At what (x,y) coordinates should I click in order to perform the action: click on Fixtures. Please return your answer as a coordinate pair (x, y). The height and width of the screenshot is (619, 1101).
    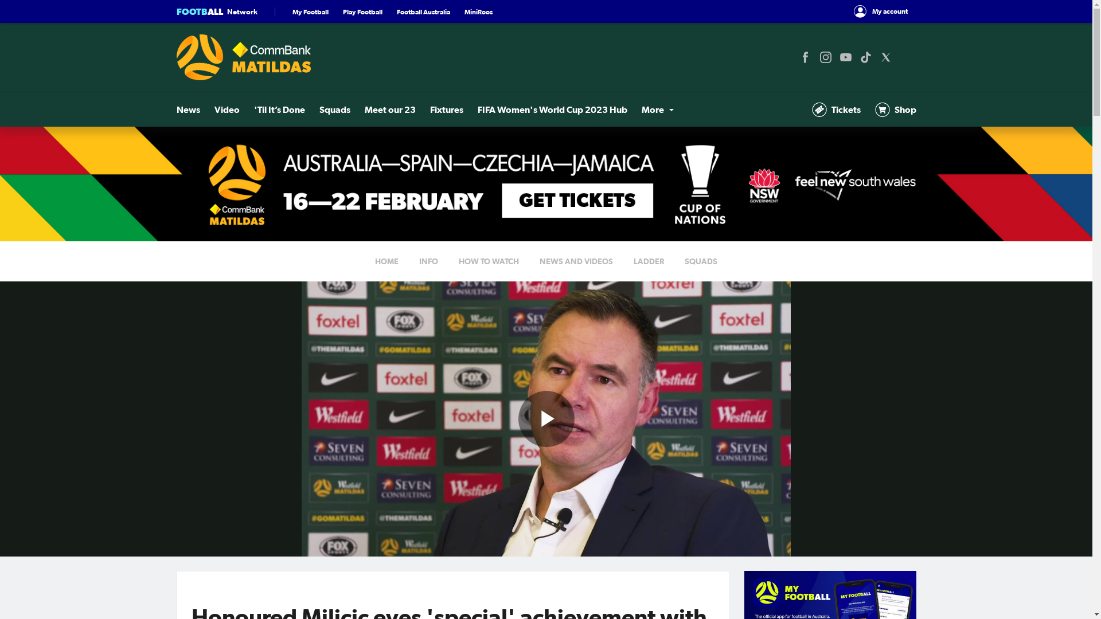
    Looking at the image, I should click on (447, 109).